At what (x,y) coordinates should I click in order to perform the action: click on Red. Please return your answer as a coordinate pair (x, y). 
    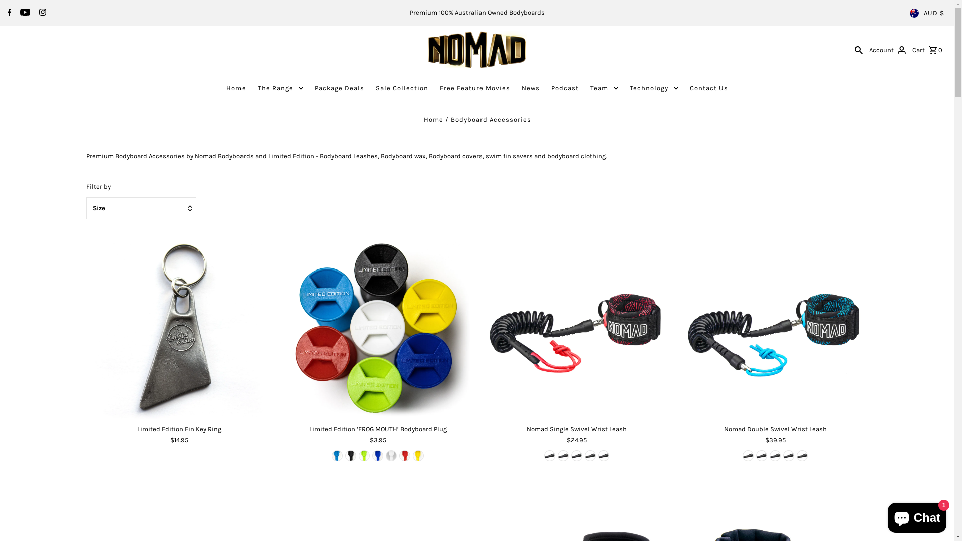
    Looking at the image, I should click on (748, 456).